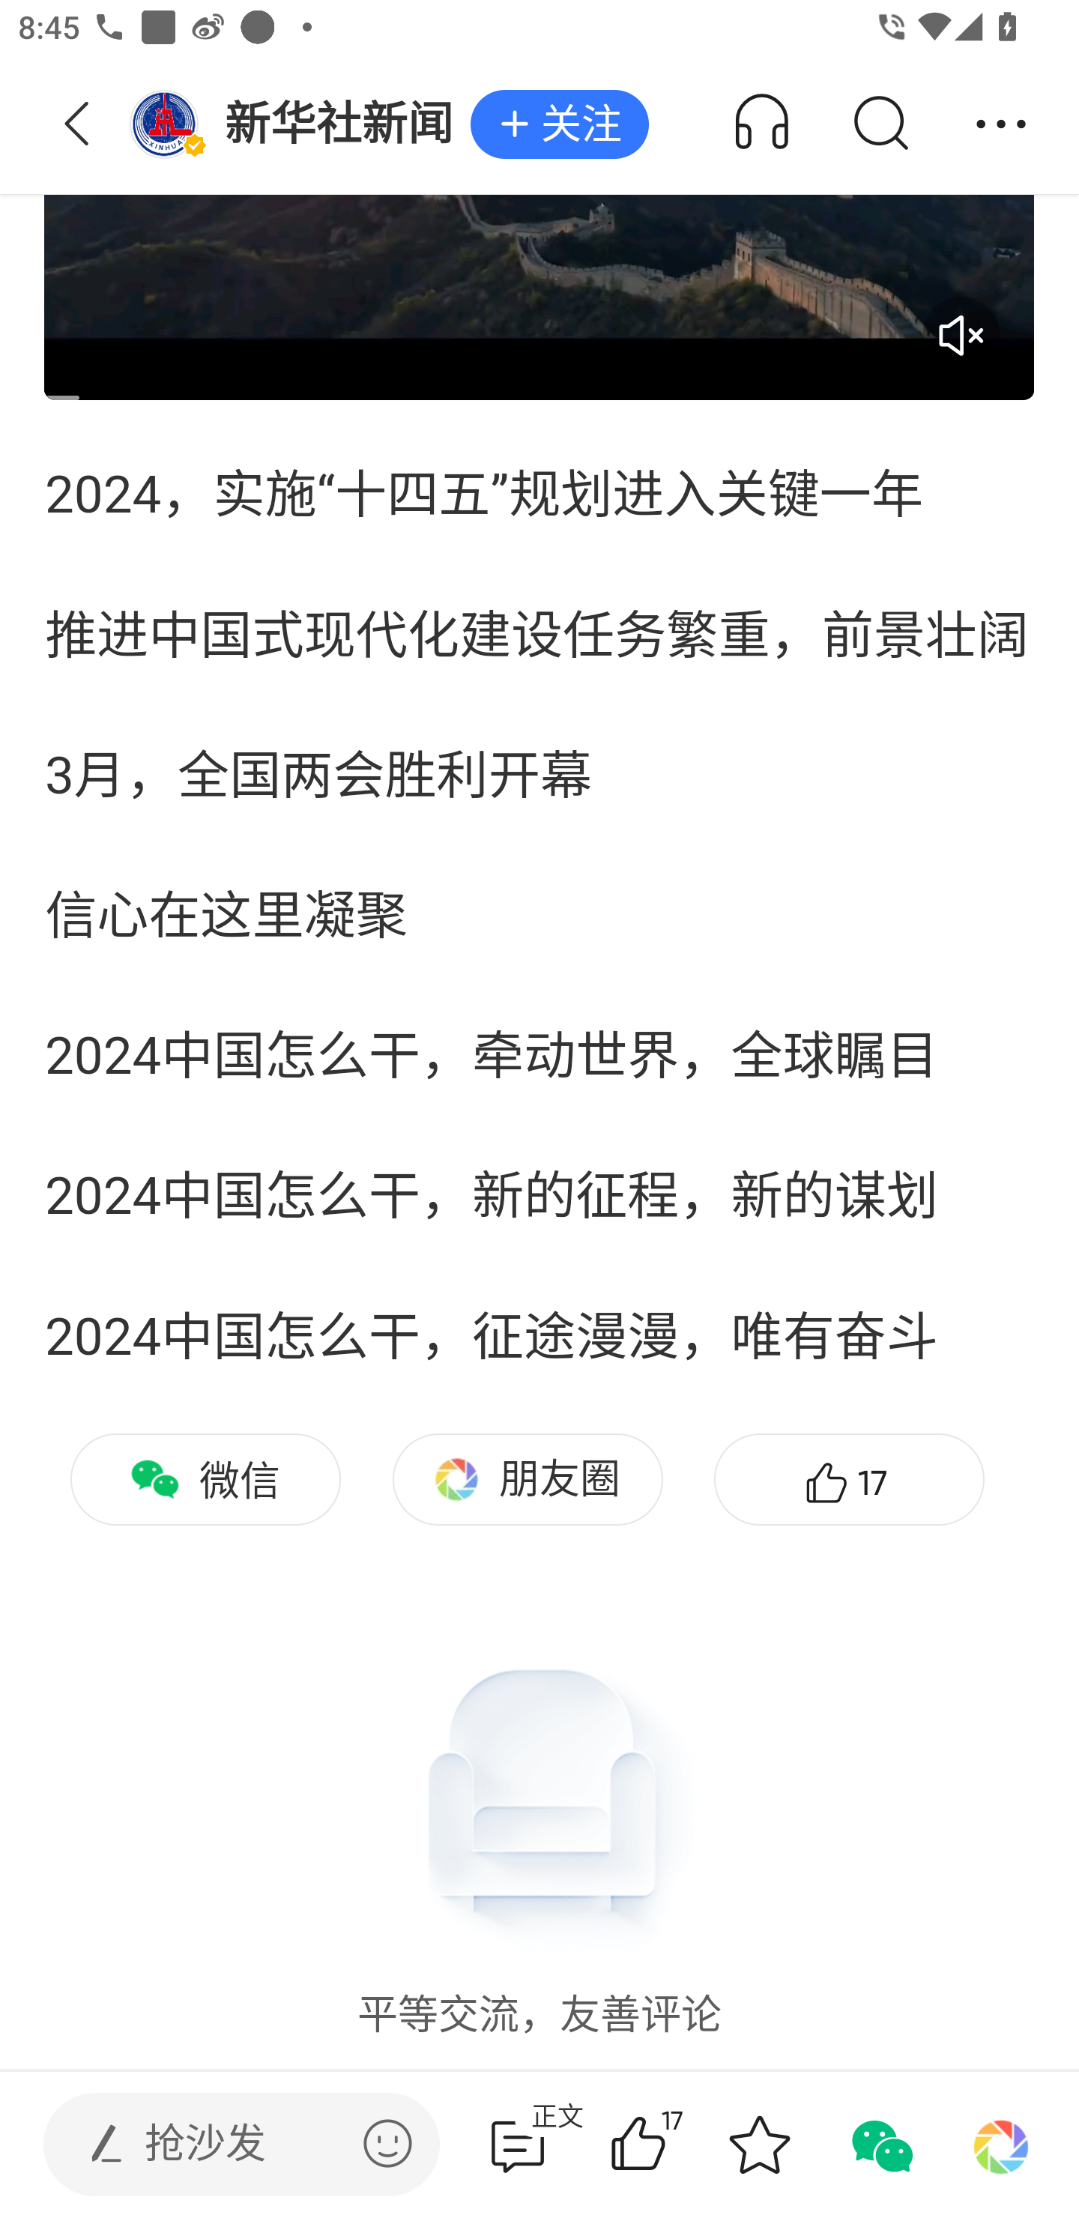 This screenshot has width=1079, height=2218. I want to click on 朋友圈 分享到朋友圈, so click(528, 1479).